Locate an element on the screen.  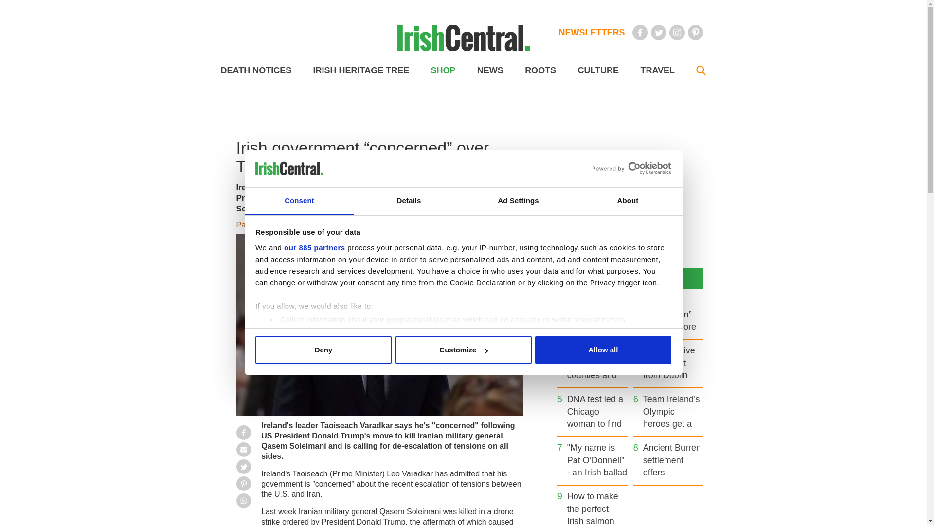
our 885 partners is located at coordinates (314, 248).